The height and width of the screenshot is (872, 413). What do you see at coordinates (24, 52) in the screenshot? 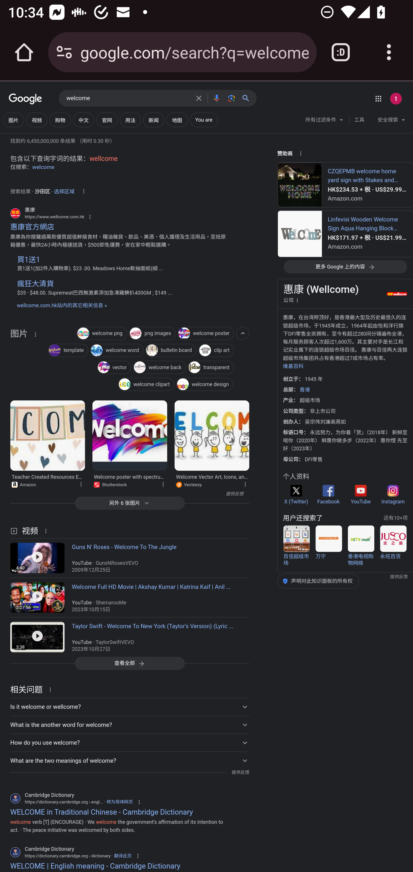
I see `Open the home page` at bounding box center [24, 52].